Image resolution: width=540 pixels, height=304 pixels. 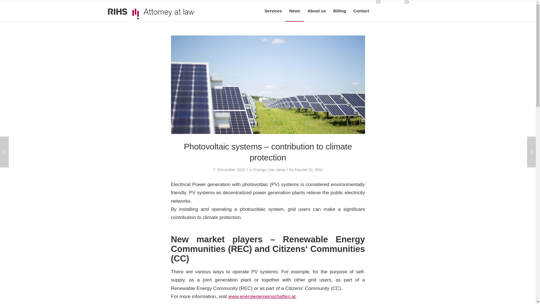 What do you see at coordinates (273, 11) in the screenshot?
I see `Services` at bounding box center [273, 11].